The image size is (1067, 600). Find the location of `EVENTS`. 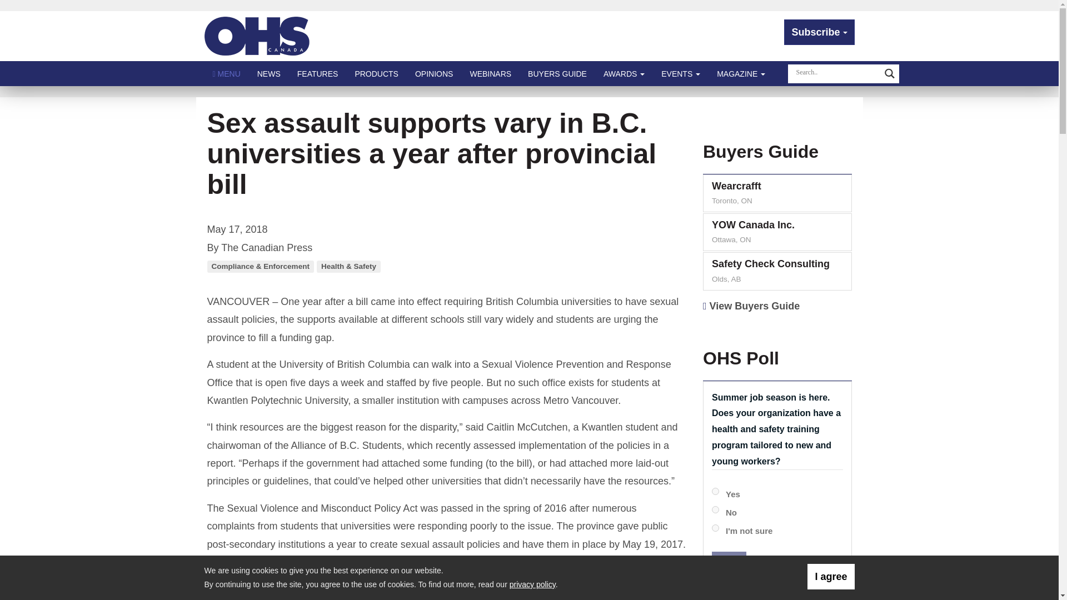

EVENTS is located at coordinates (680, 73).